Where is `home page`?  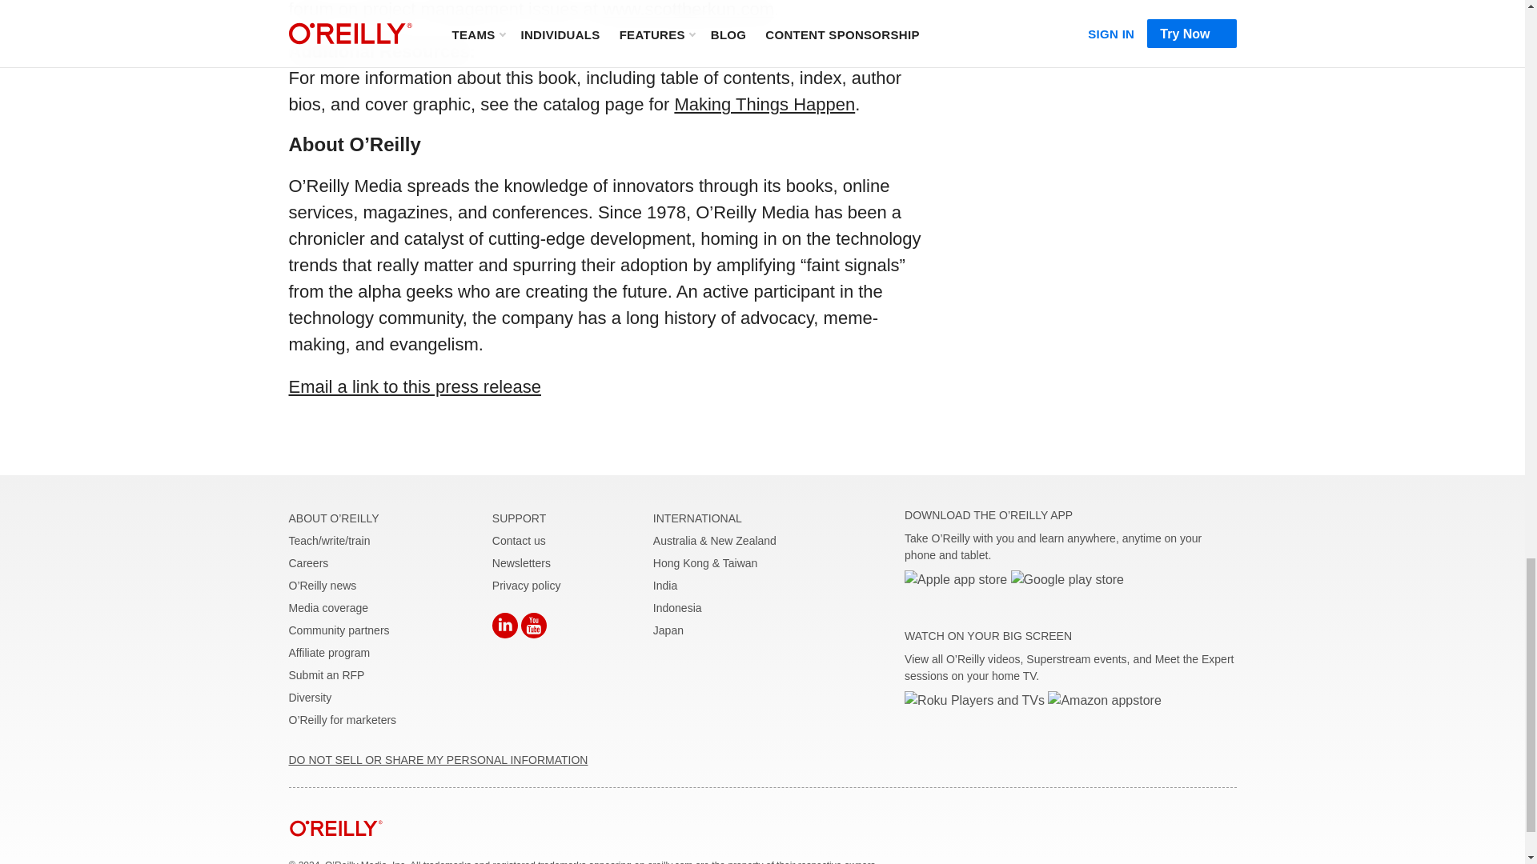 home page is located at coordinates (335, 848).